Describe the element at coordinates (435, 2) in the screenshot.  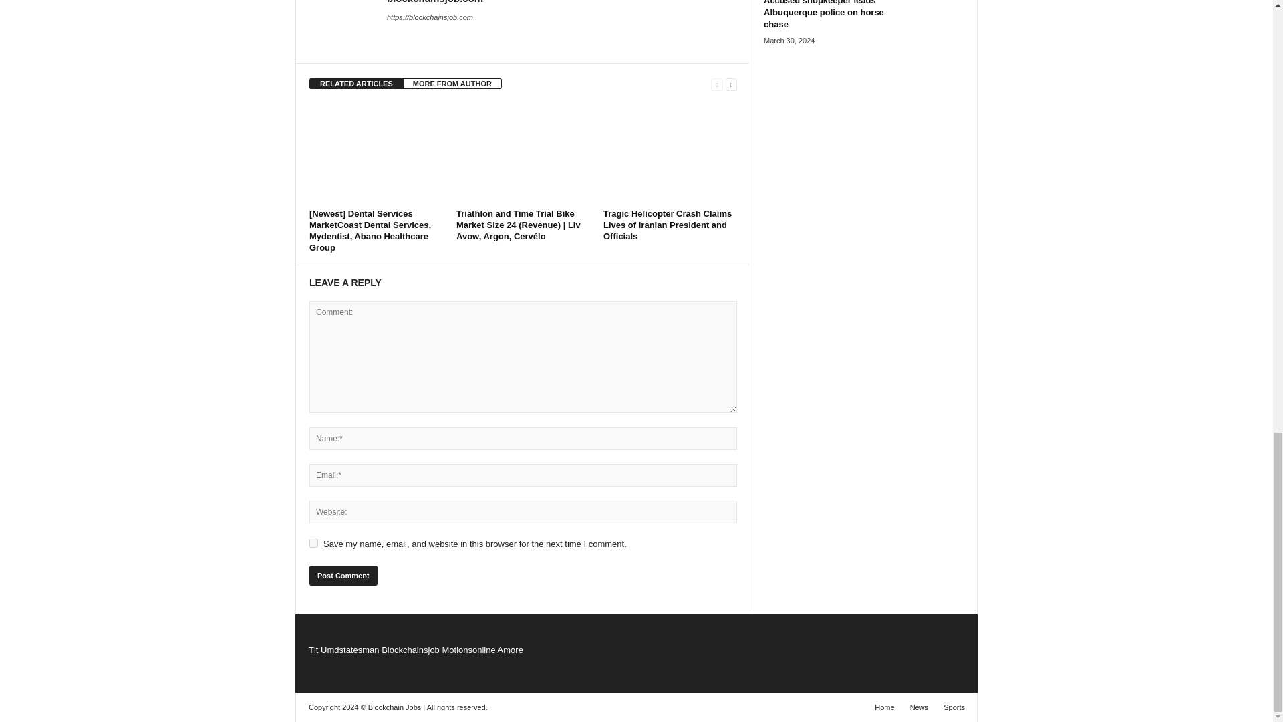
I see `blockchainsjob.com` at that location.